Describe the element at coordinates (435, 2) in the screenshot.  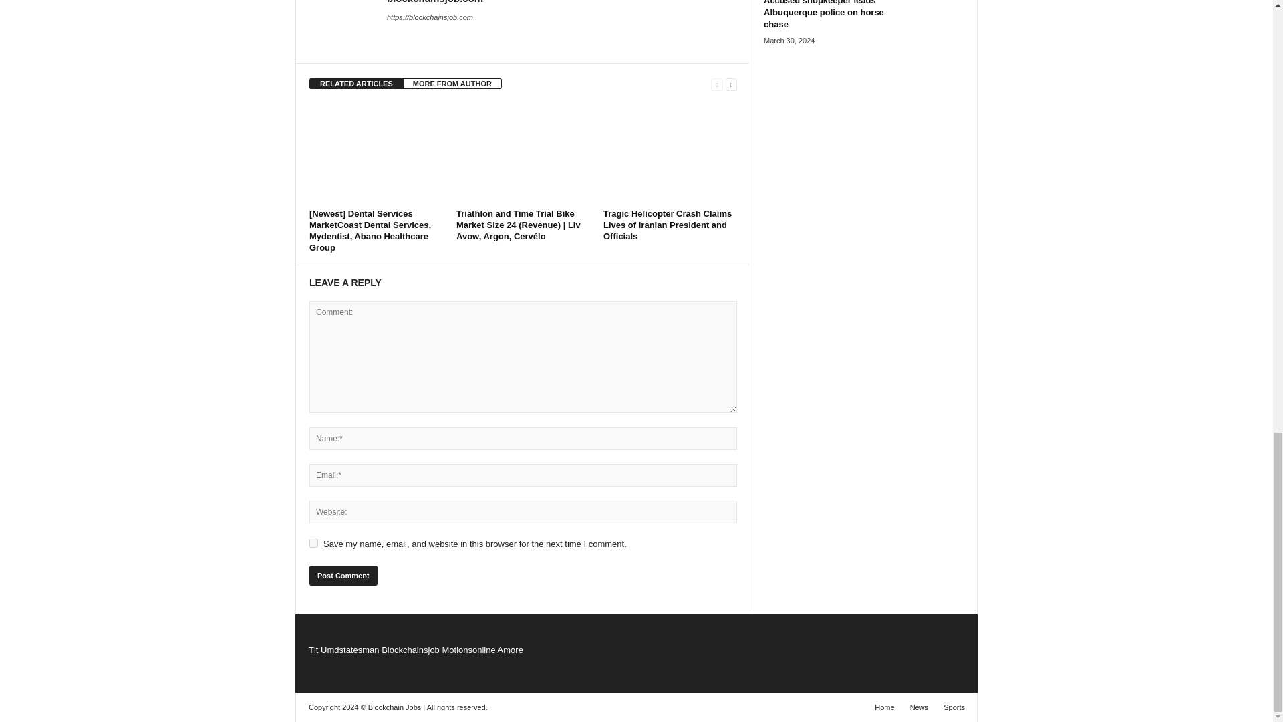
I see `blockchainsjob.com` at that location.